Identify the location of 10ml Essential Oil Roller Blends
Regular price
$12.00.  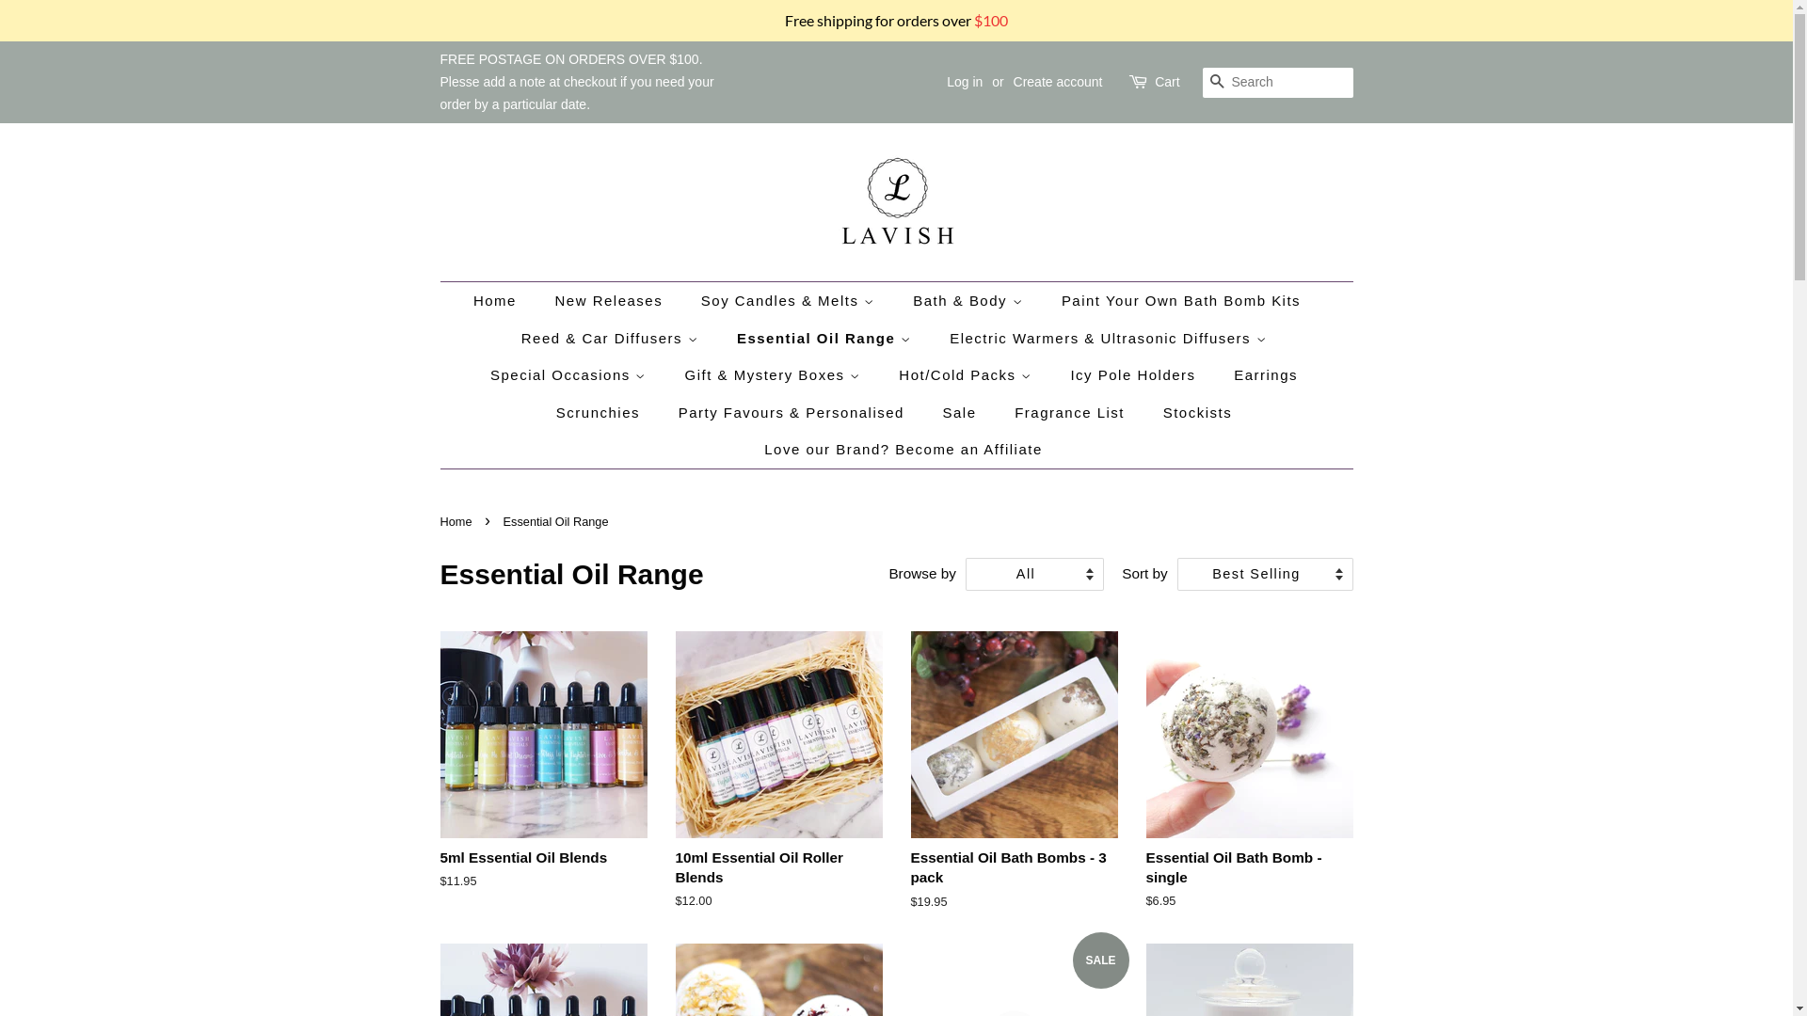
(779, 787).